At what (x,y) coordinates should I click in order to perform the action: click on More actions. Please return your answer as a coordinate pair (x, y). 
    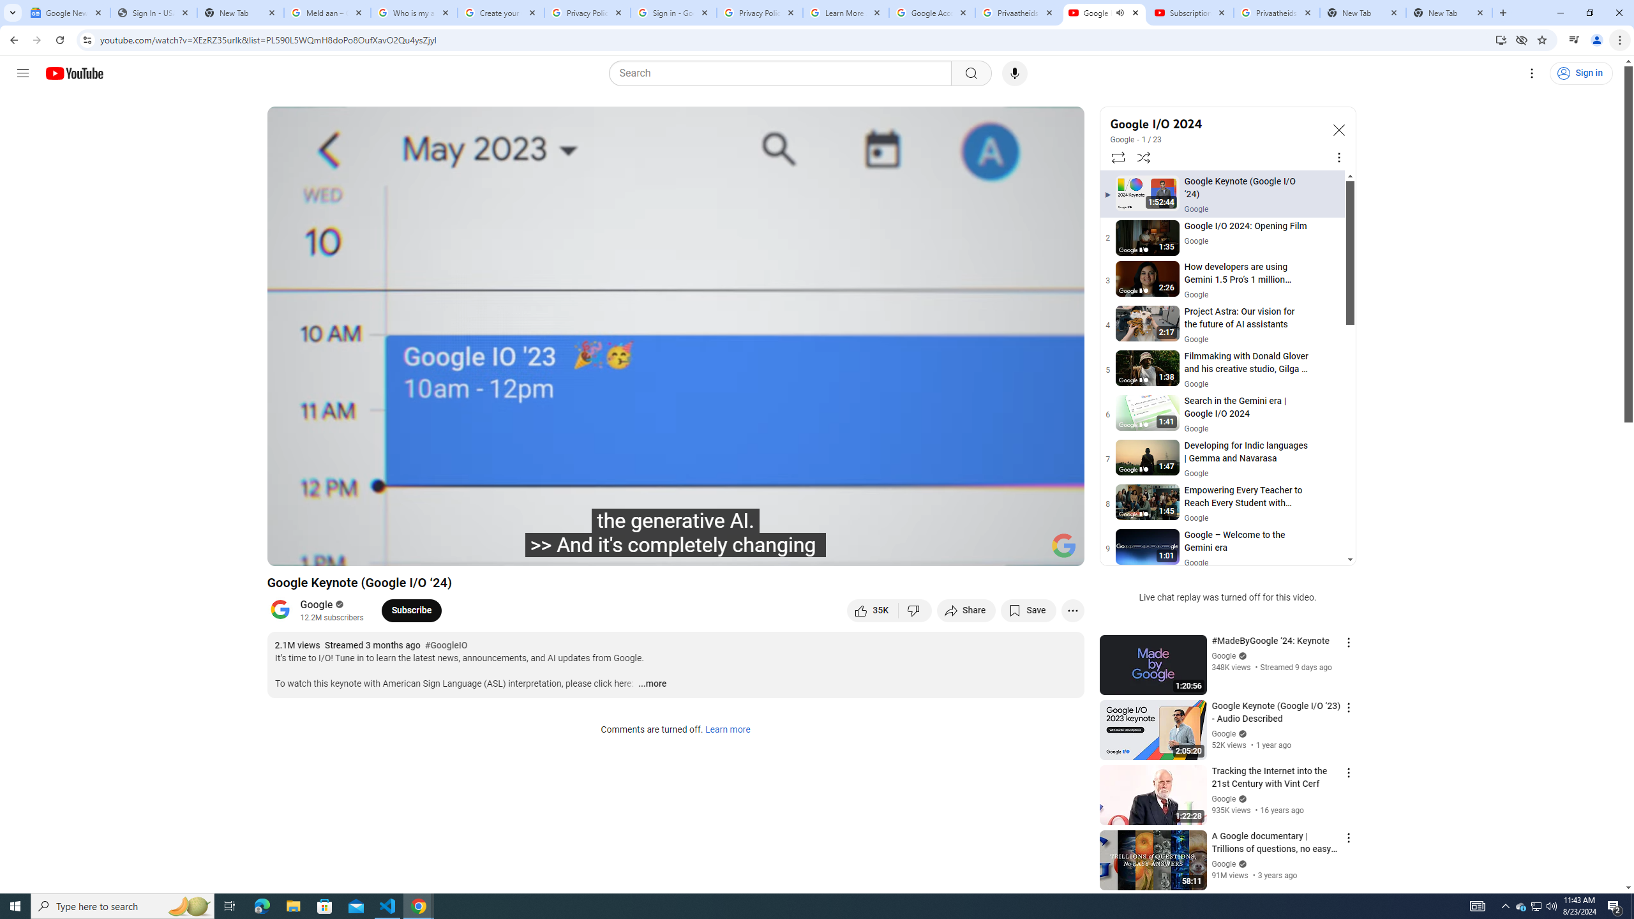
    Looking at the image, I should click on (1072, 610).